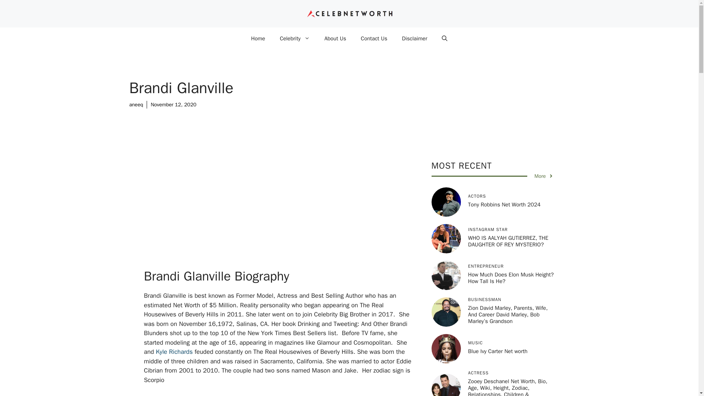  Describe the element at coordinates (295, 38) in the screenshot. I see `Celebrity` at that location.